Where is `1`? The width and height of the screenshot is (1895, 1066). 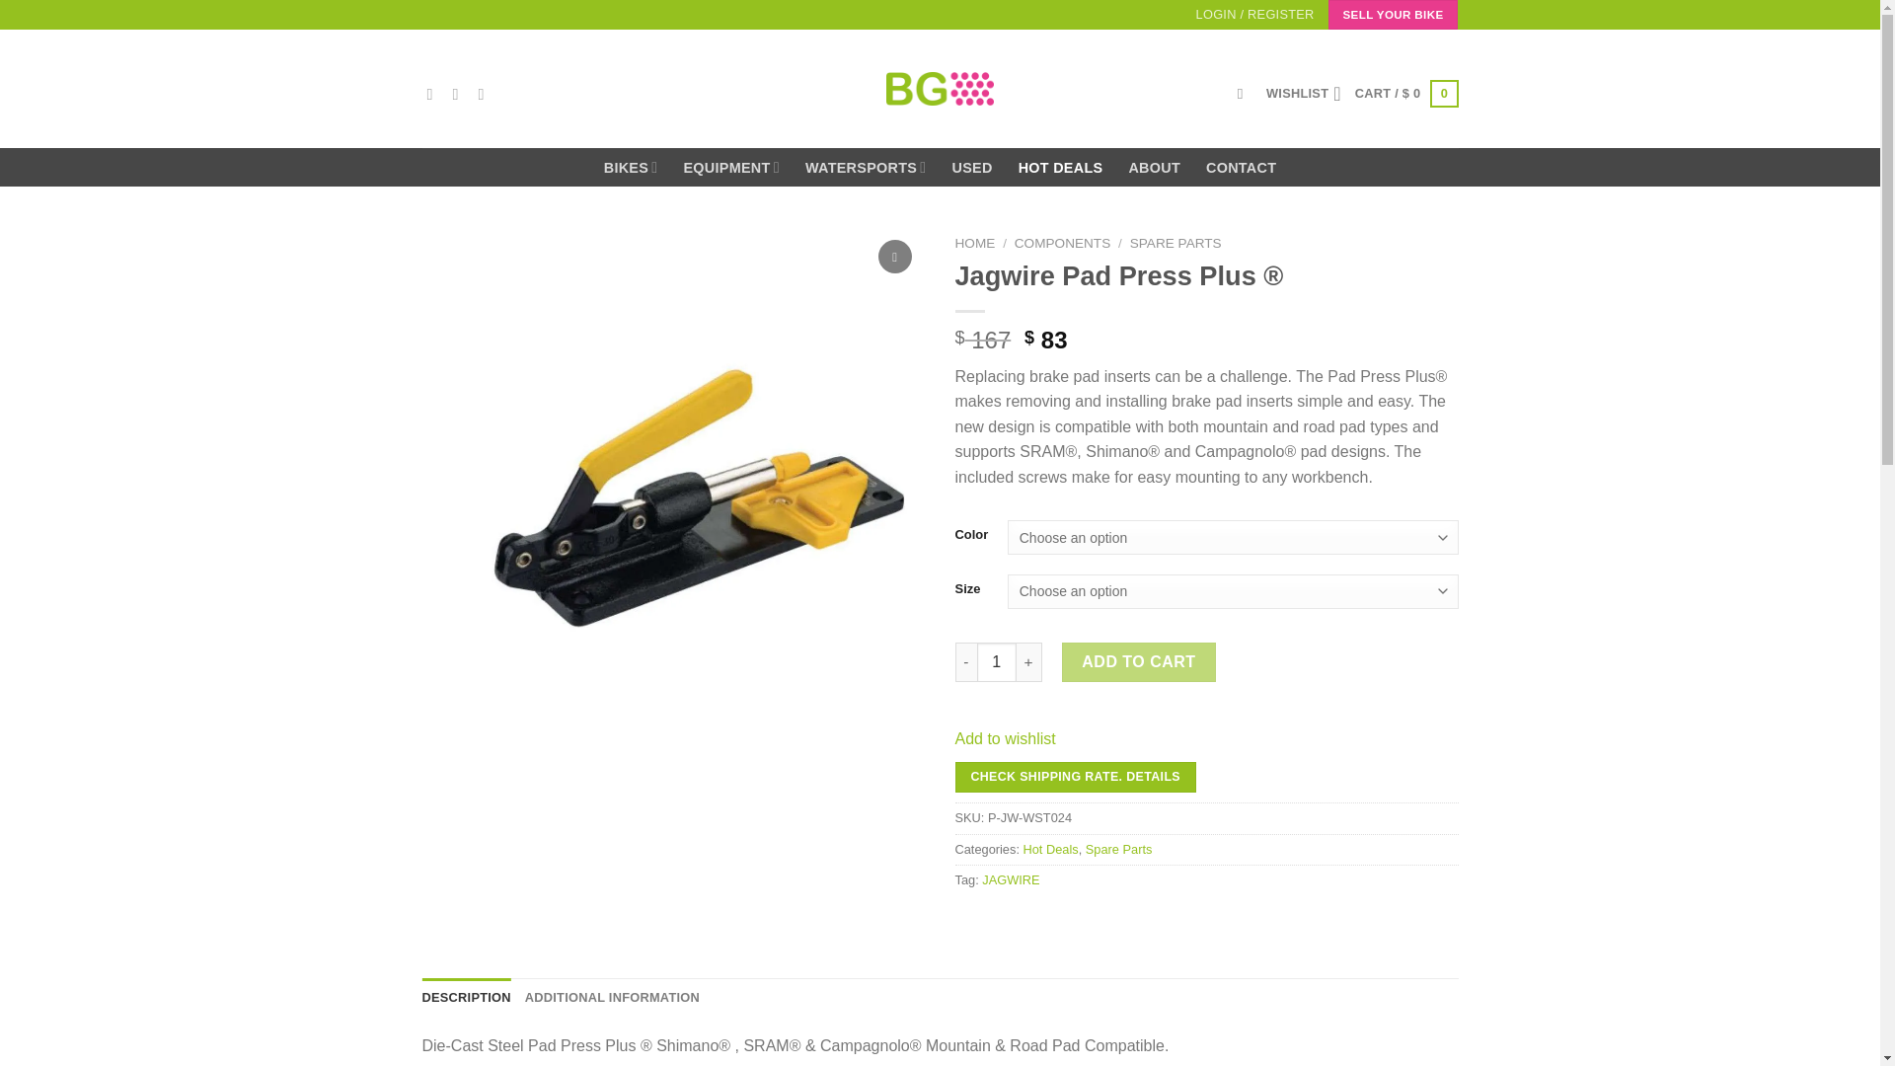 1 is located at coordinates (997, 662).